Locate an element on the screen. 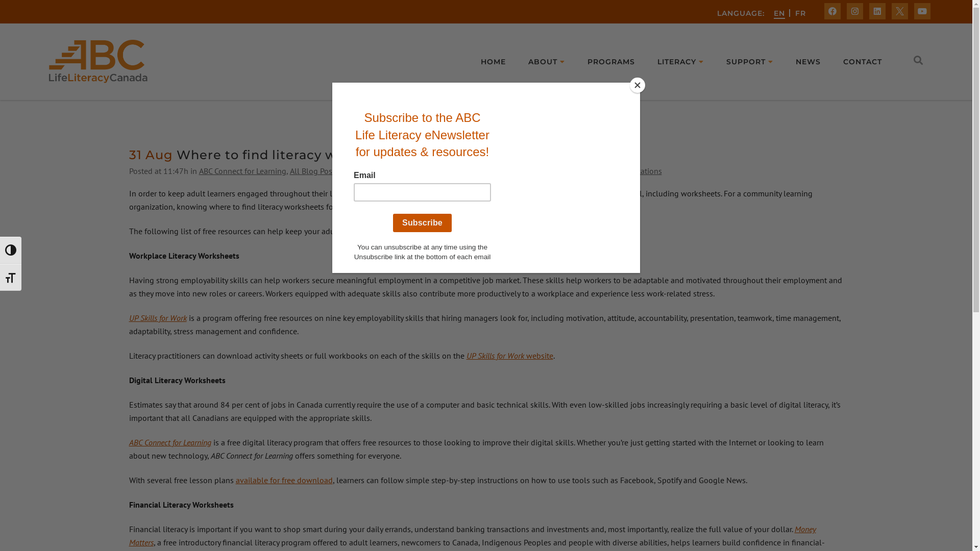 The image size is (980, 551). FR is located at coordinates (800, 13).